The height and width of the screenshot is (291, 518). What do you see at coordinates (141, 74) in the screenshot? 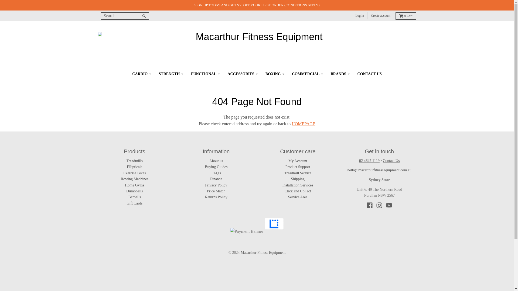
I see `CARDIO` at bounding box center [141, 74].